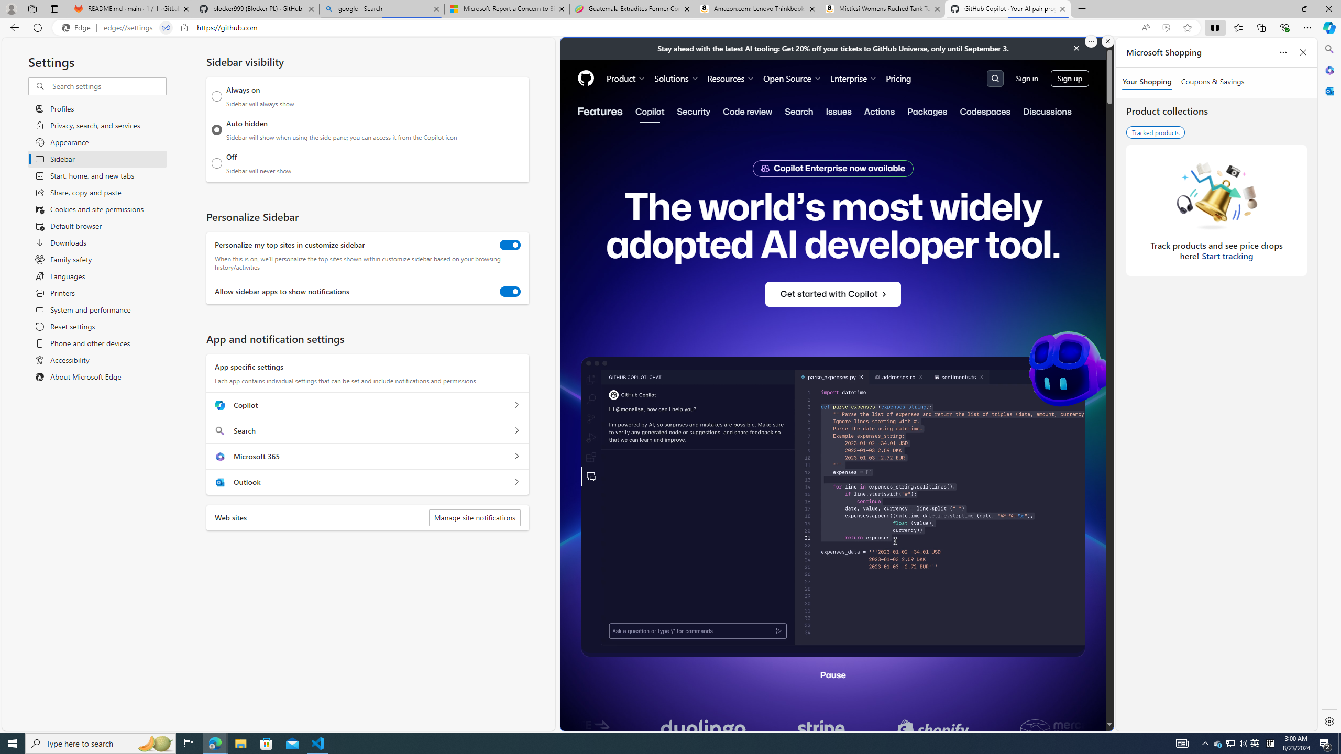 The width and height of the screenshot is (1341, 754). Describe the element at coordinates (898, 78) in the screenshot. I see `Pricing` at that location.